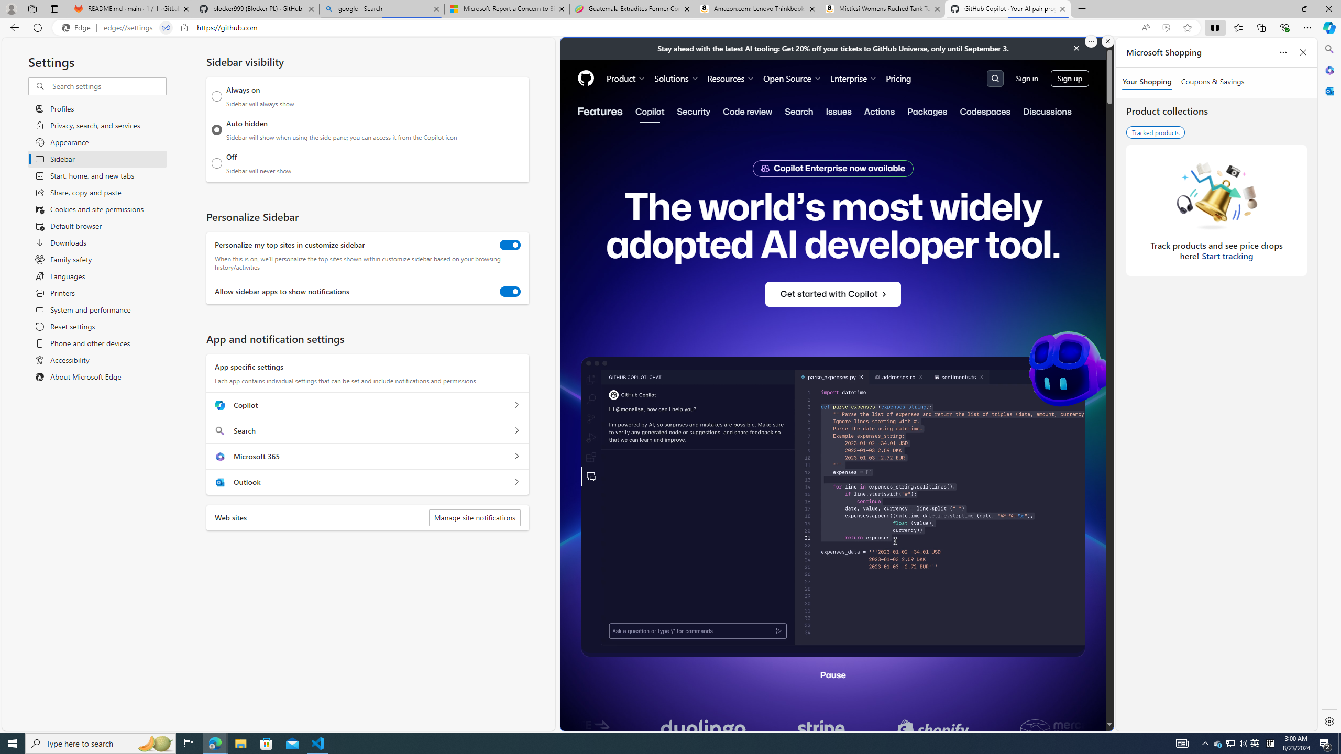 The width and height of the screenshot is (1341, 754). Describe the element at coordinates (898, 78) in the screenshot. I see `Pricing` at that location.